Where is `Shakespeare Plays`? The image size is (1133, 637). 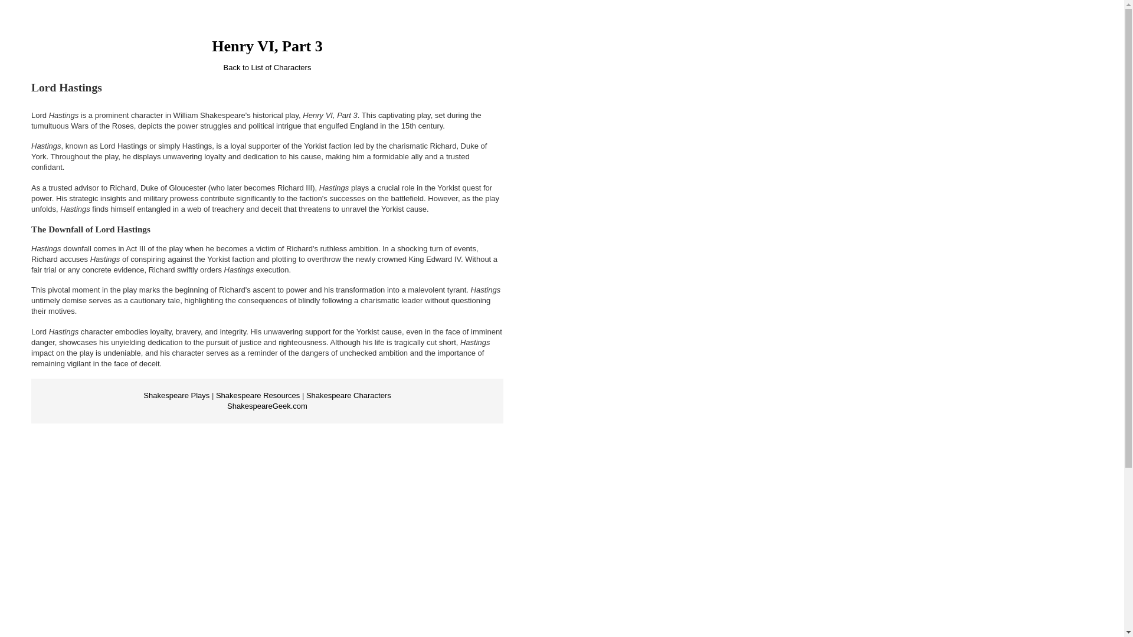 Shakespeare Plays is located at coordinates (176, 395).